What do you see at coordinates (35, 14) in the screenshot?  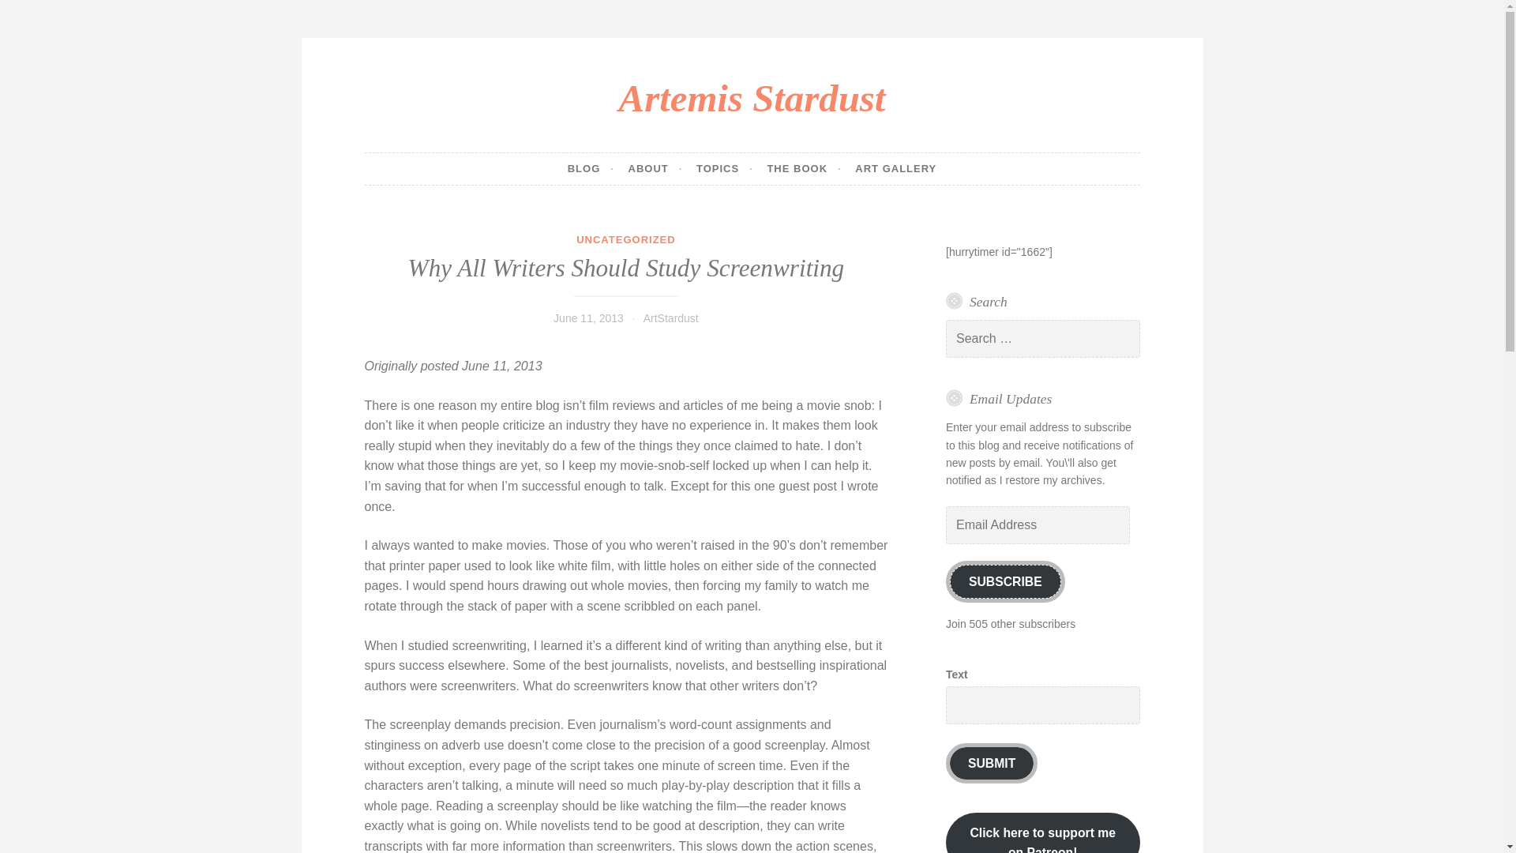 I see `Search` at bounding box center [35, 14].